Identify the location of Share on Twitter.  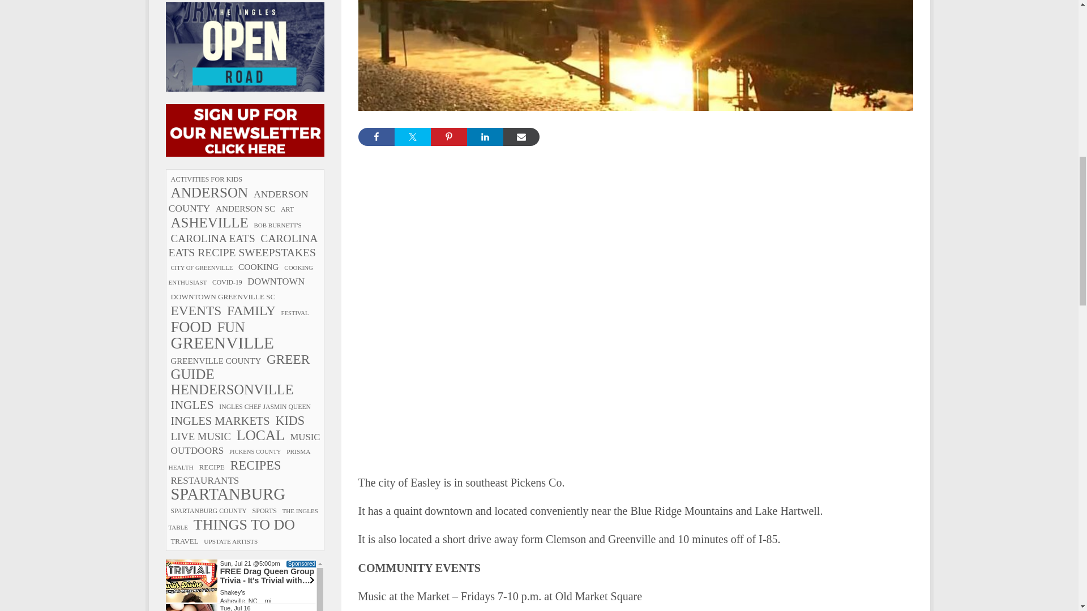
(412, 137).